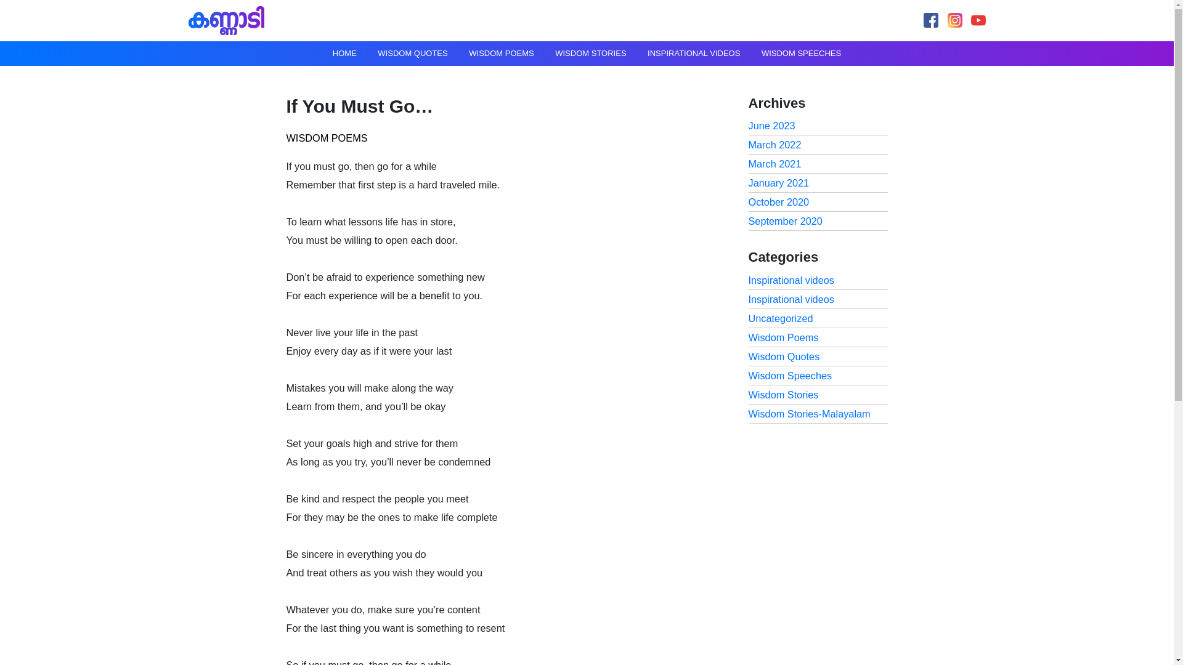  What do you see at coordinates (778, 201) in the screenshot?
I see `October 2020` at bounding box center [778, 201].